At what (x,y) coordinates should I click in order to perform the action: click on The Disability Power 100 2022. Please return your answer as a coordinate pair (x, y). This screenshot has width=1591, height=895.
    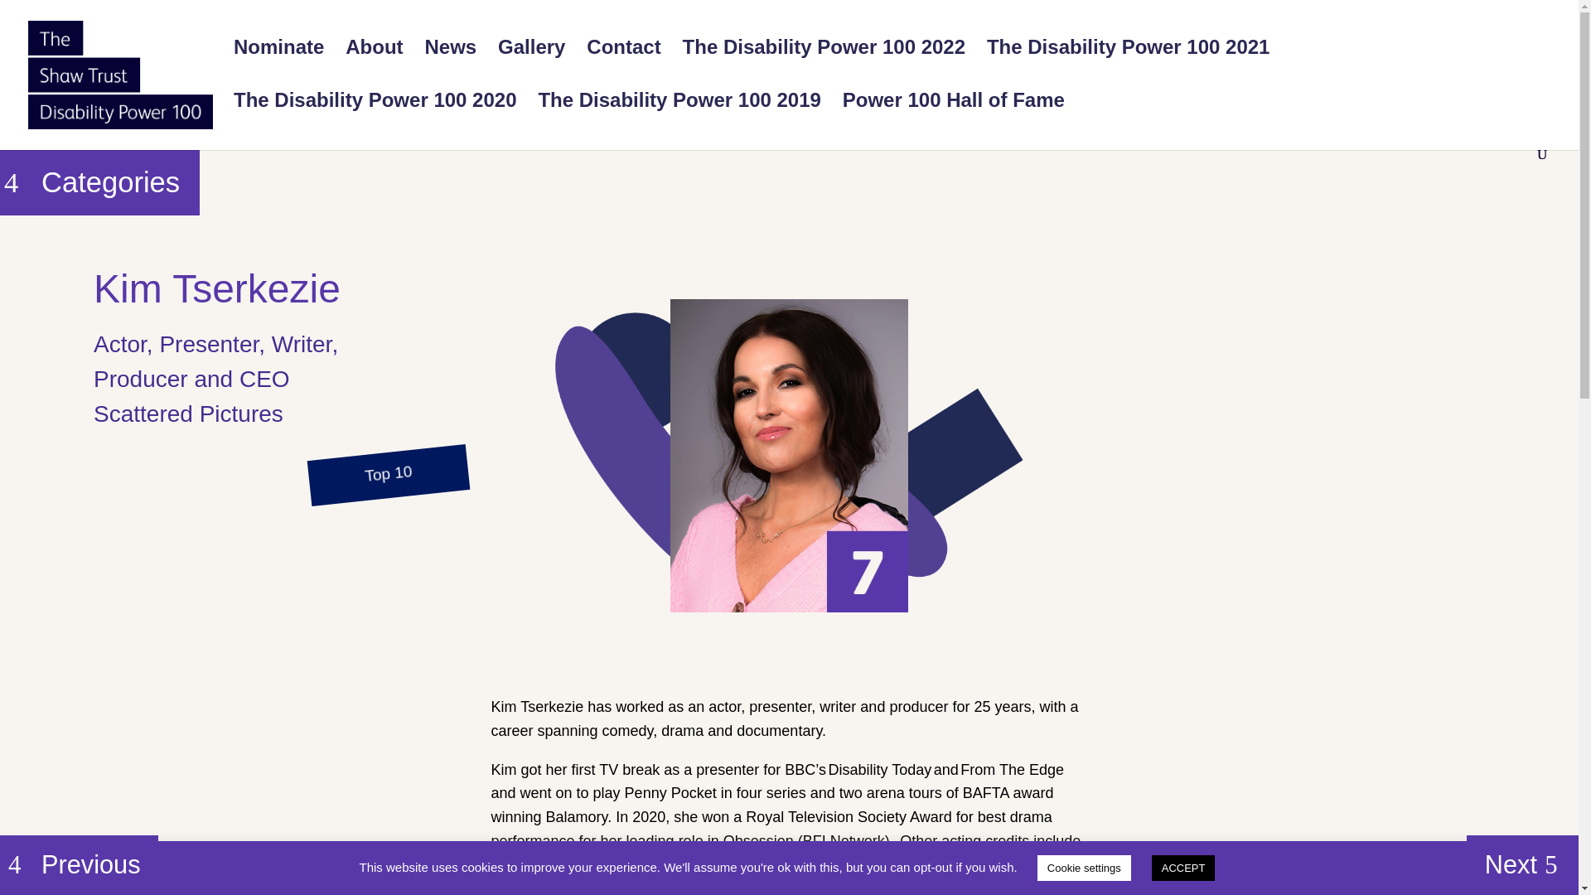
    Looking at the image, I should click on (824, 68).